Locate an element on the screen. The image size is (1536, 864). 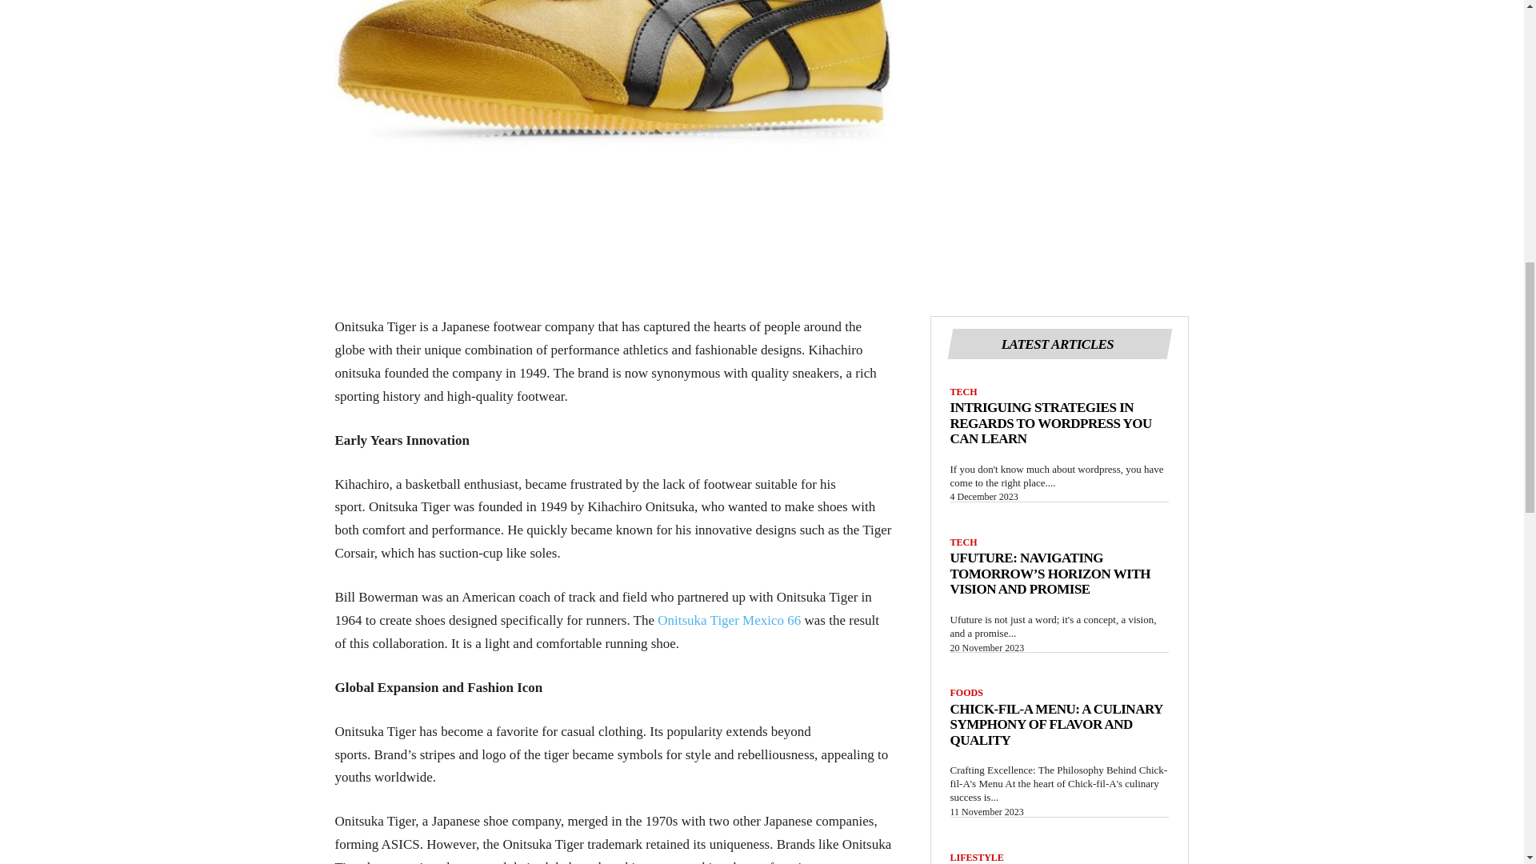
Onitsuka Tiger Mexico 66 is located at coordinates (728, 620).